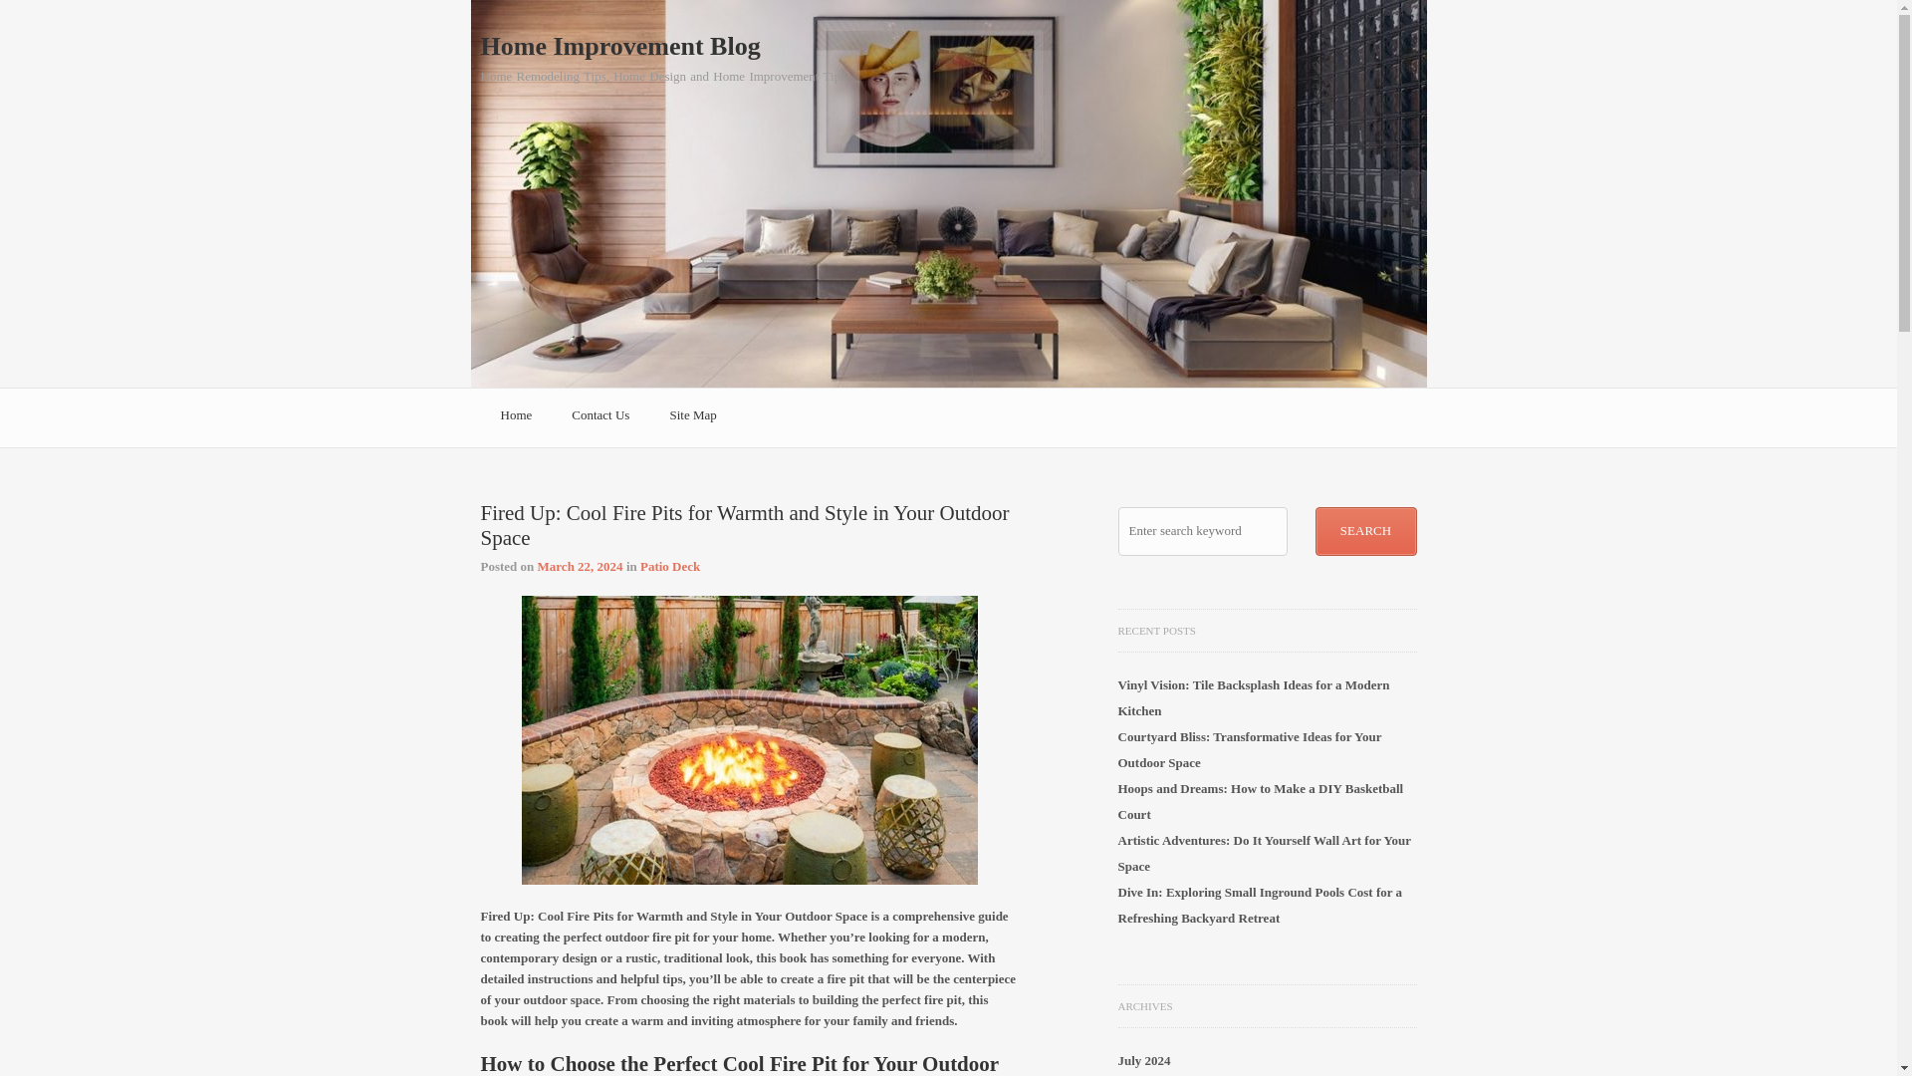  Describe the element at coordinates (669, 566) in the screenshot. I see `Patio Deck` at that location.